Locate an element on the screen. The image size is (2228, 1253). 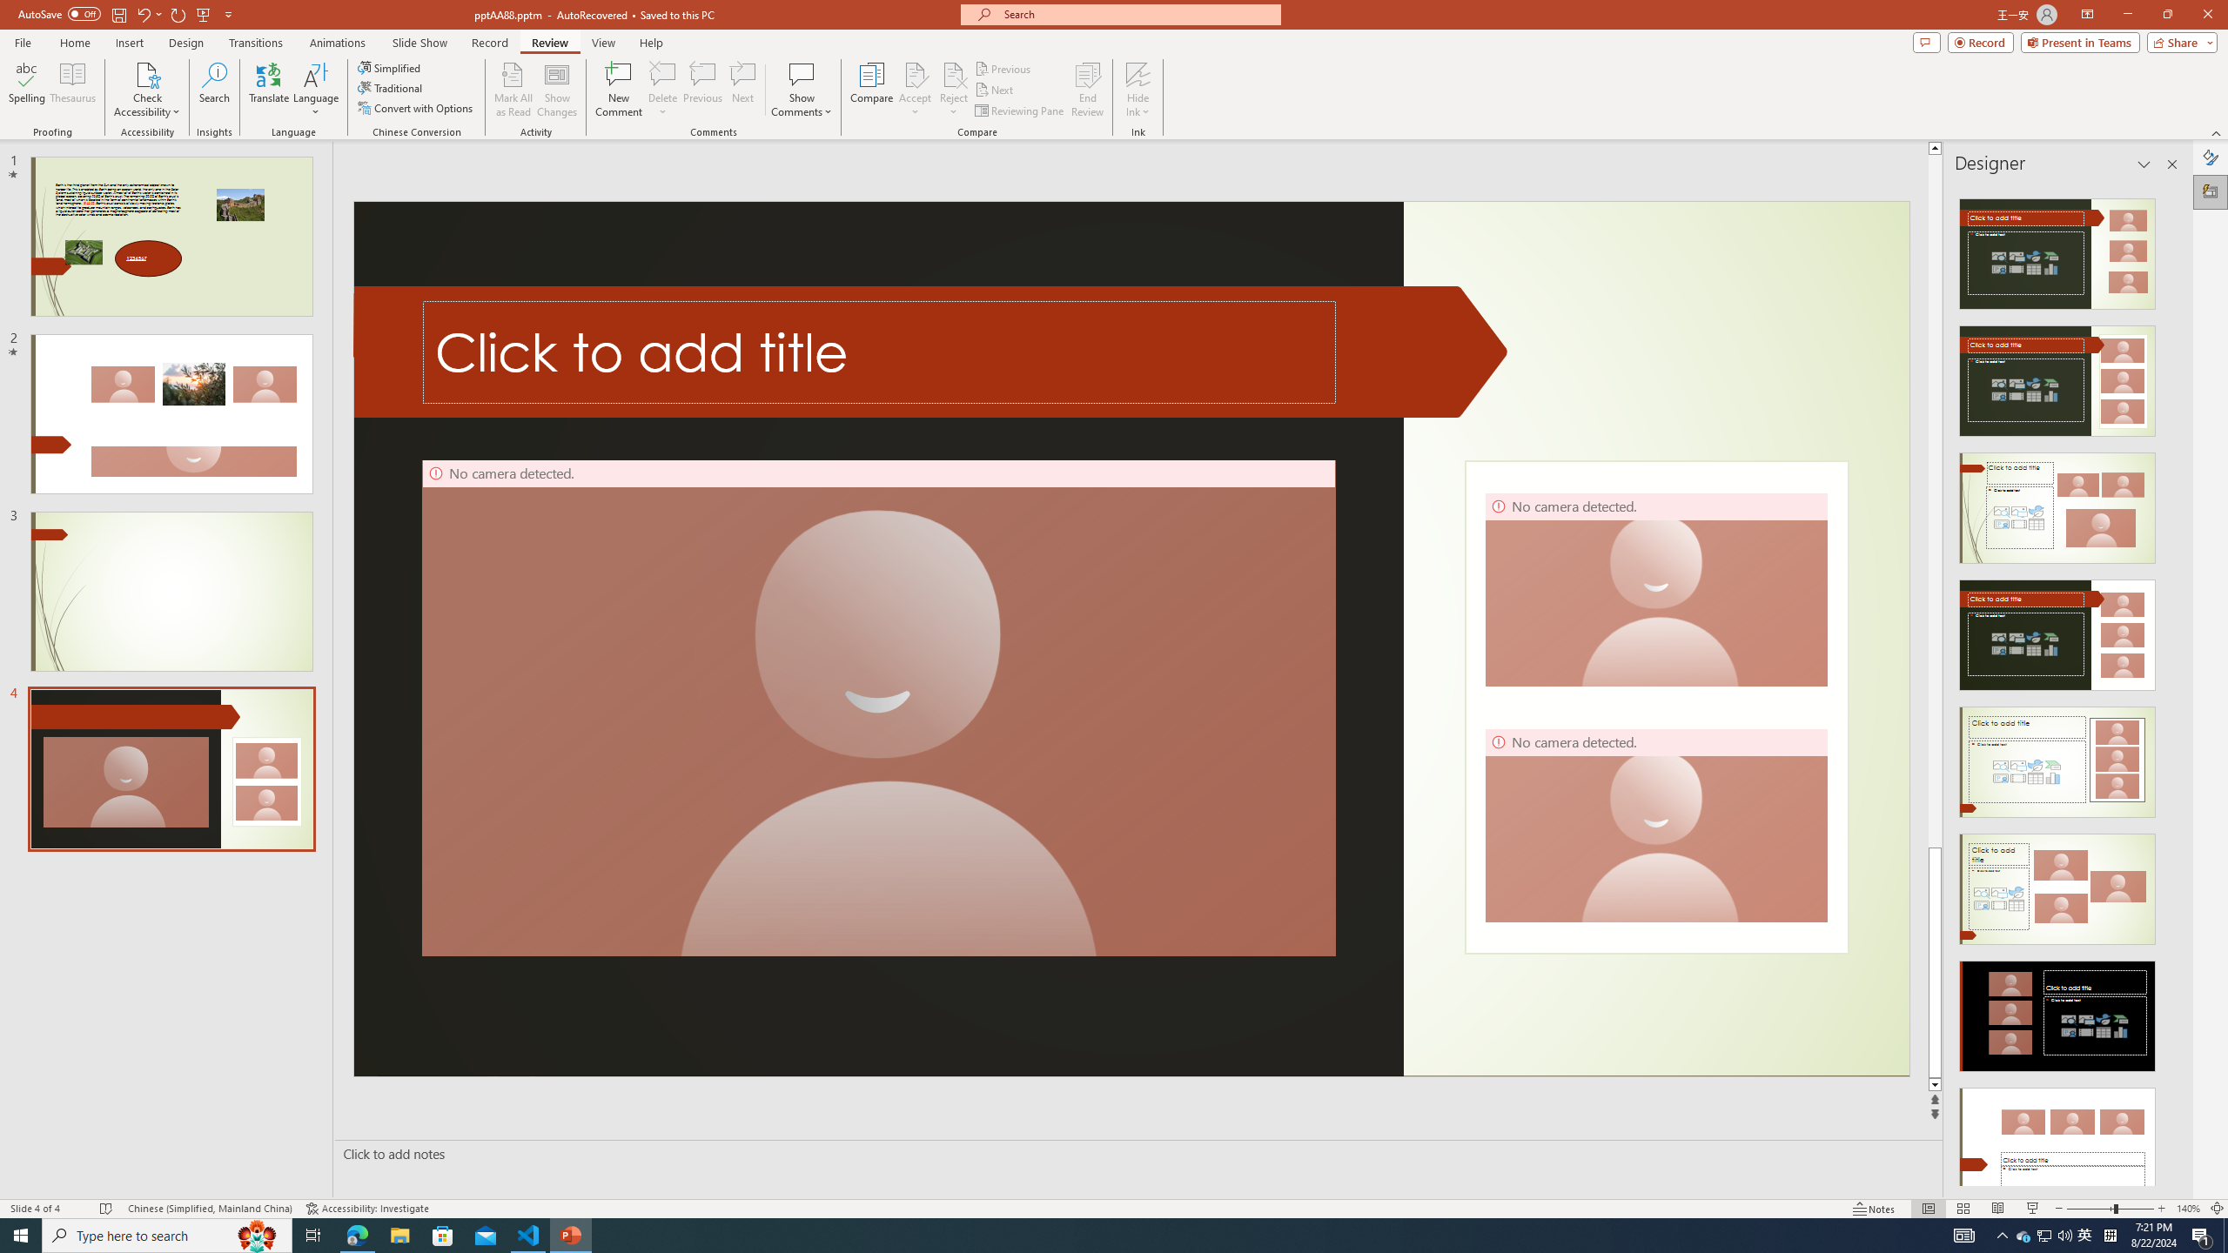
Mark All as Read is located at coordinates (513, 90).